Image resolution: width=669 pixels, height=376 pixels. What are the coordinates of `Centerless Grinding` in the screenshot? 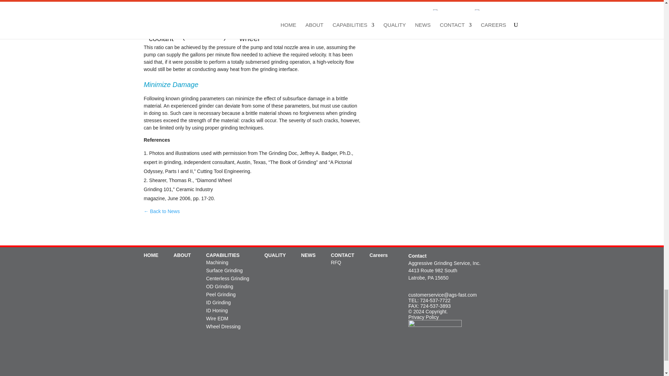 It's located at (228, 278).